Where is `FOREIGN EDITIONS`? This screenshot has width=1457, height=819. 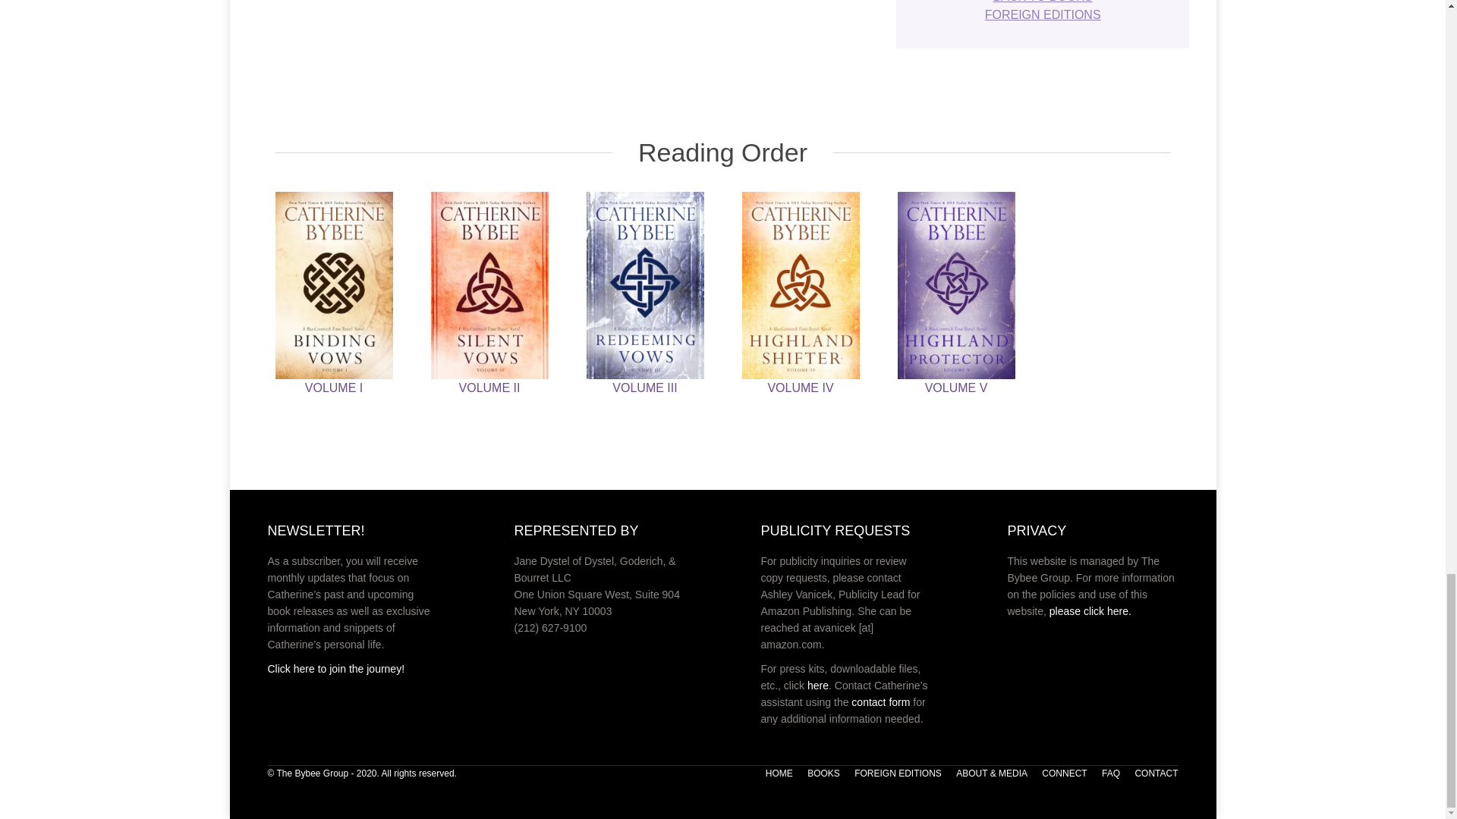
FOREIGN EDITIONS is located at coordinates (1043, 14).